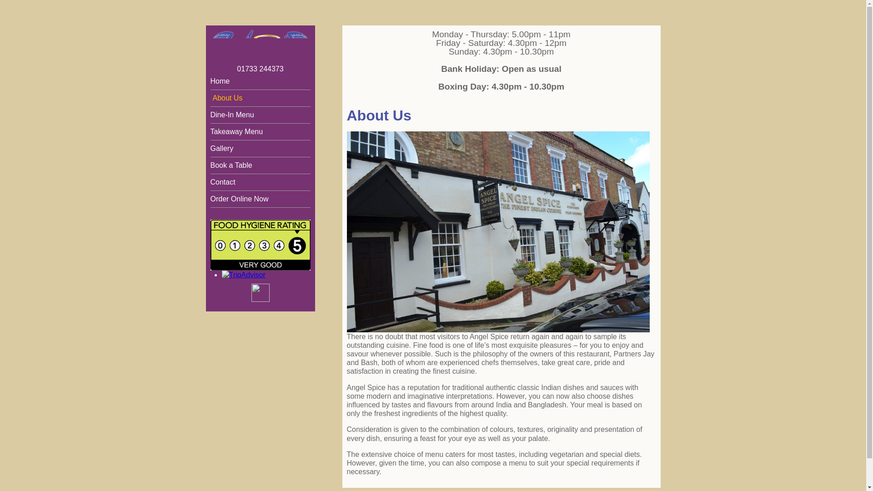 The image size is (873, 491). I want to click on About Us, so click(260, 98).